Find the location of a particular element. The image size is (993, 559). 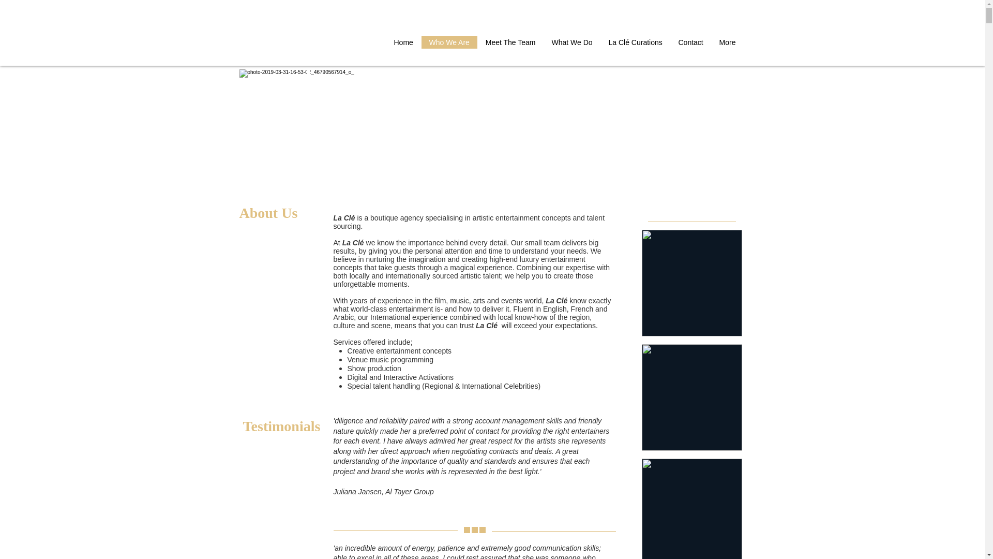

Home is located at coordinates (403, 42).